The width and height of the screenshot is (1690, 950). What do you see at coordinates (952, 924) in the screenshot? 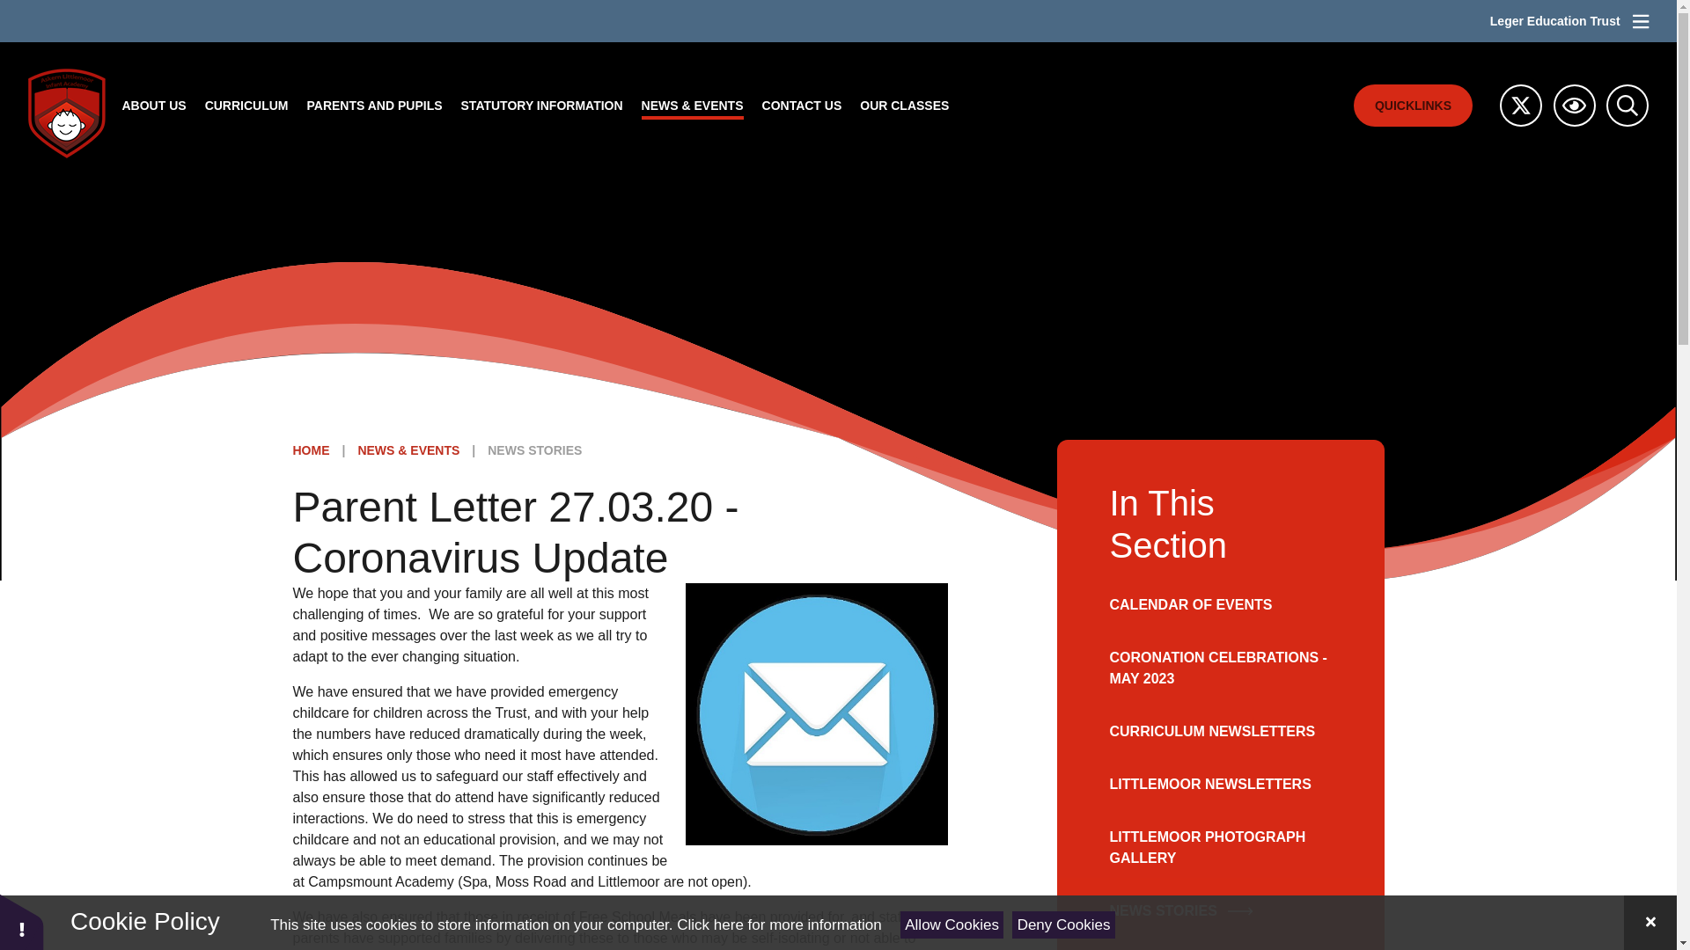
I see `Allow Cookies` at bounding box center [952, 924].